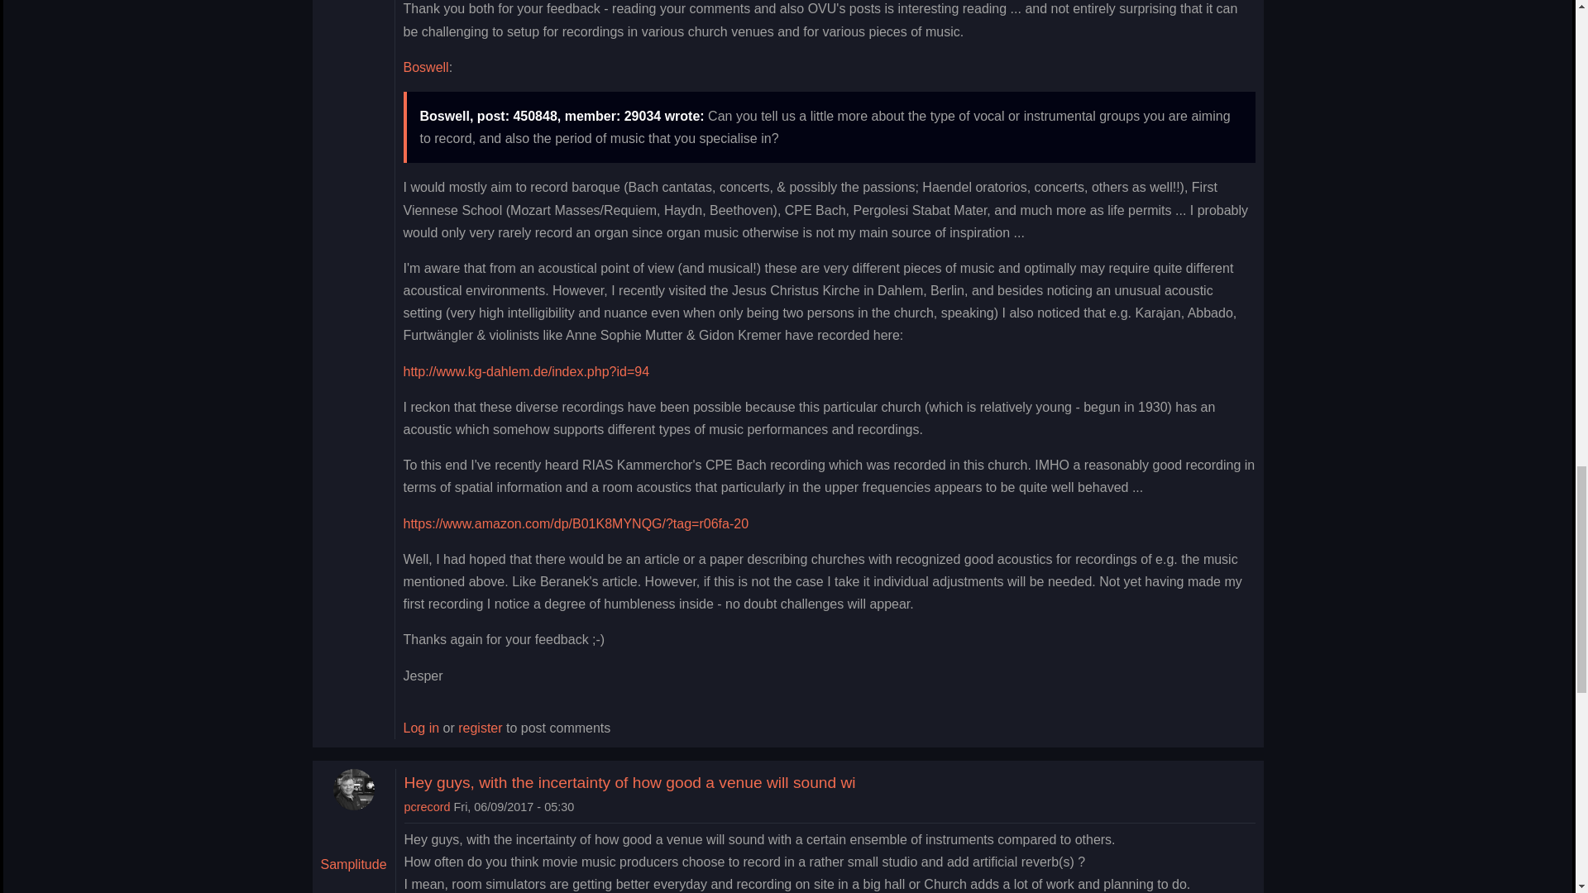  What do you see at coordinates (428, 806) in the screenshot?
I see `View user profile.` at bounding box center [428, 806].